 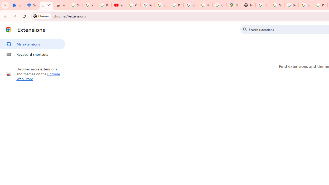 What do you see at coordinates (205, 5) in the screenshot?
I see `YouTube` at bounding box center [205, 5].